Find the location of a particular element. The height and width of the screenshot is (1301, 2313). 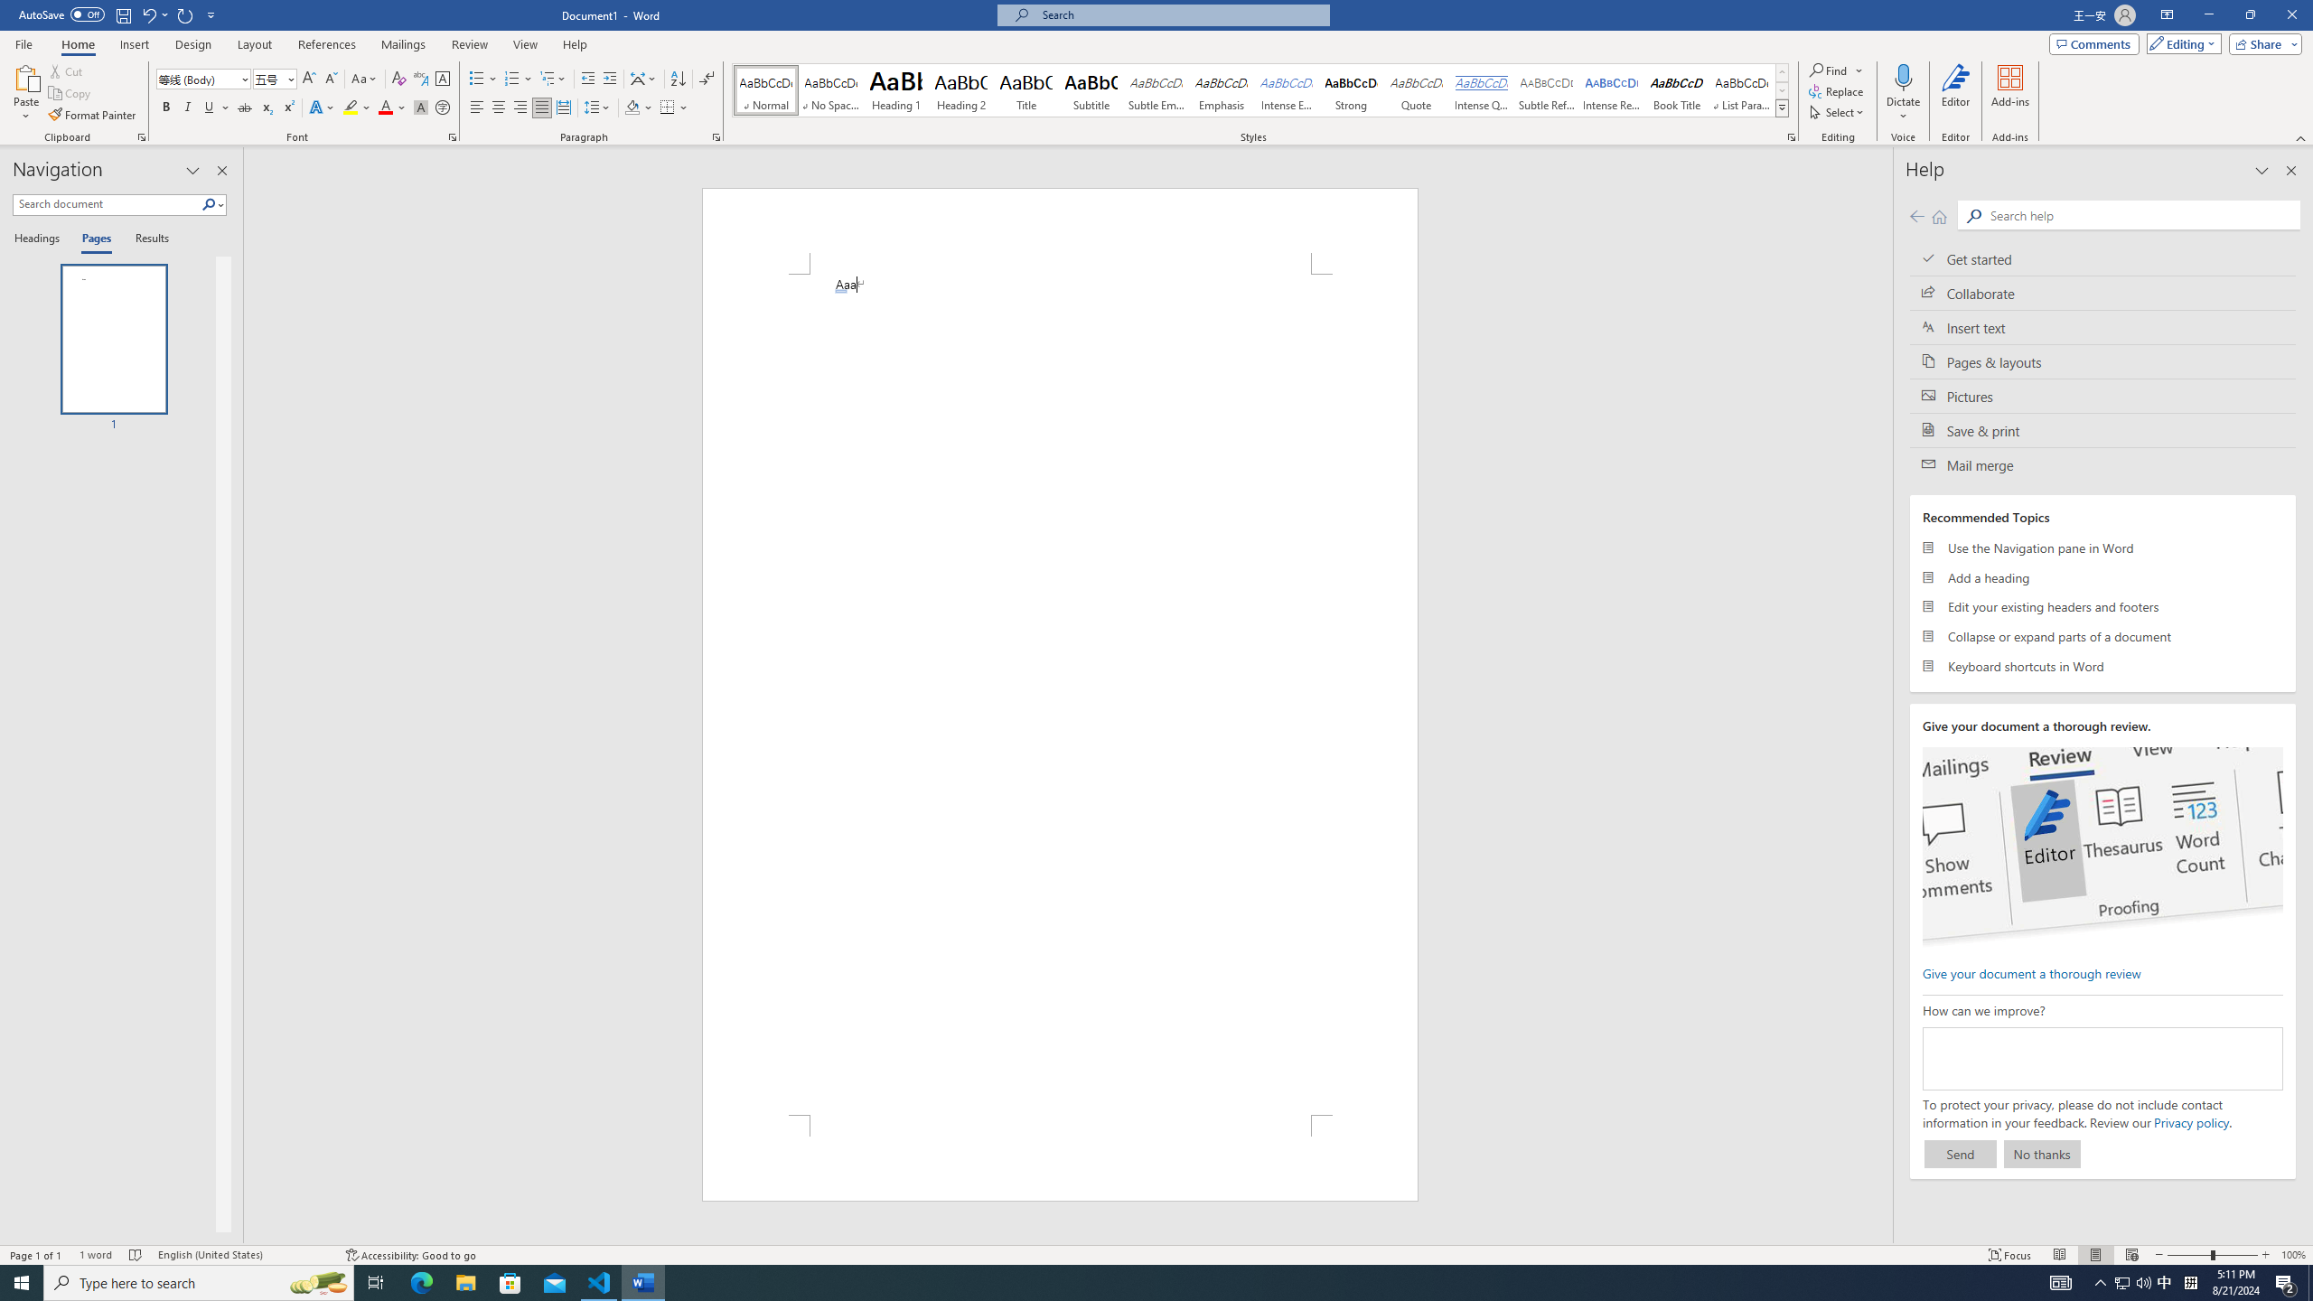

Zoom In is located at coordinates (2265, 1255).